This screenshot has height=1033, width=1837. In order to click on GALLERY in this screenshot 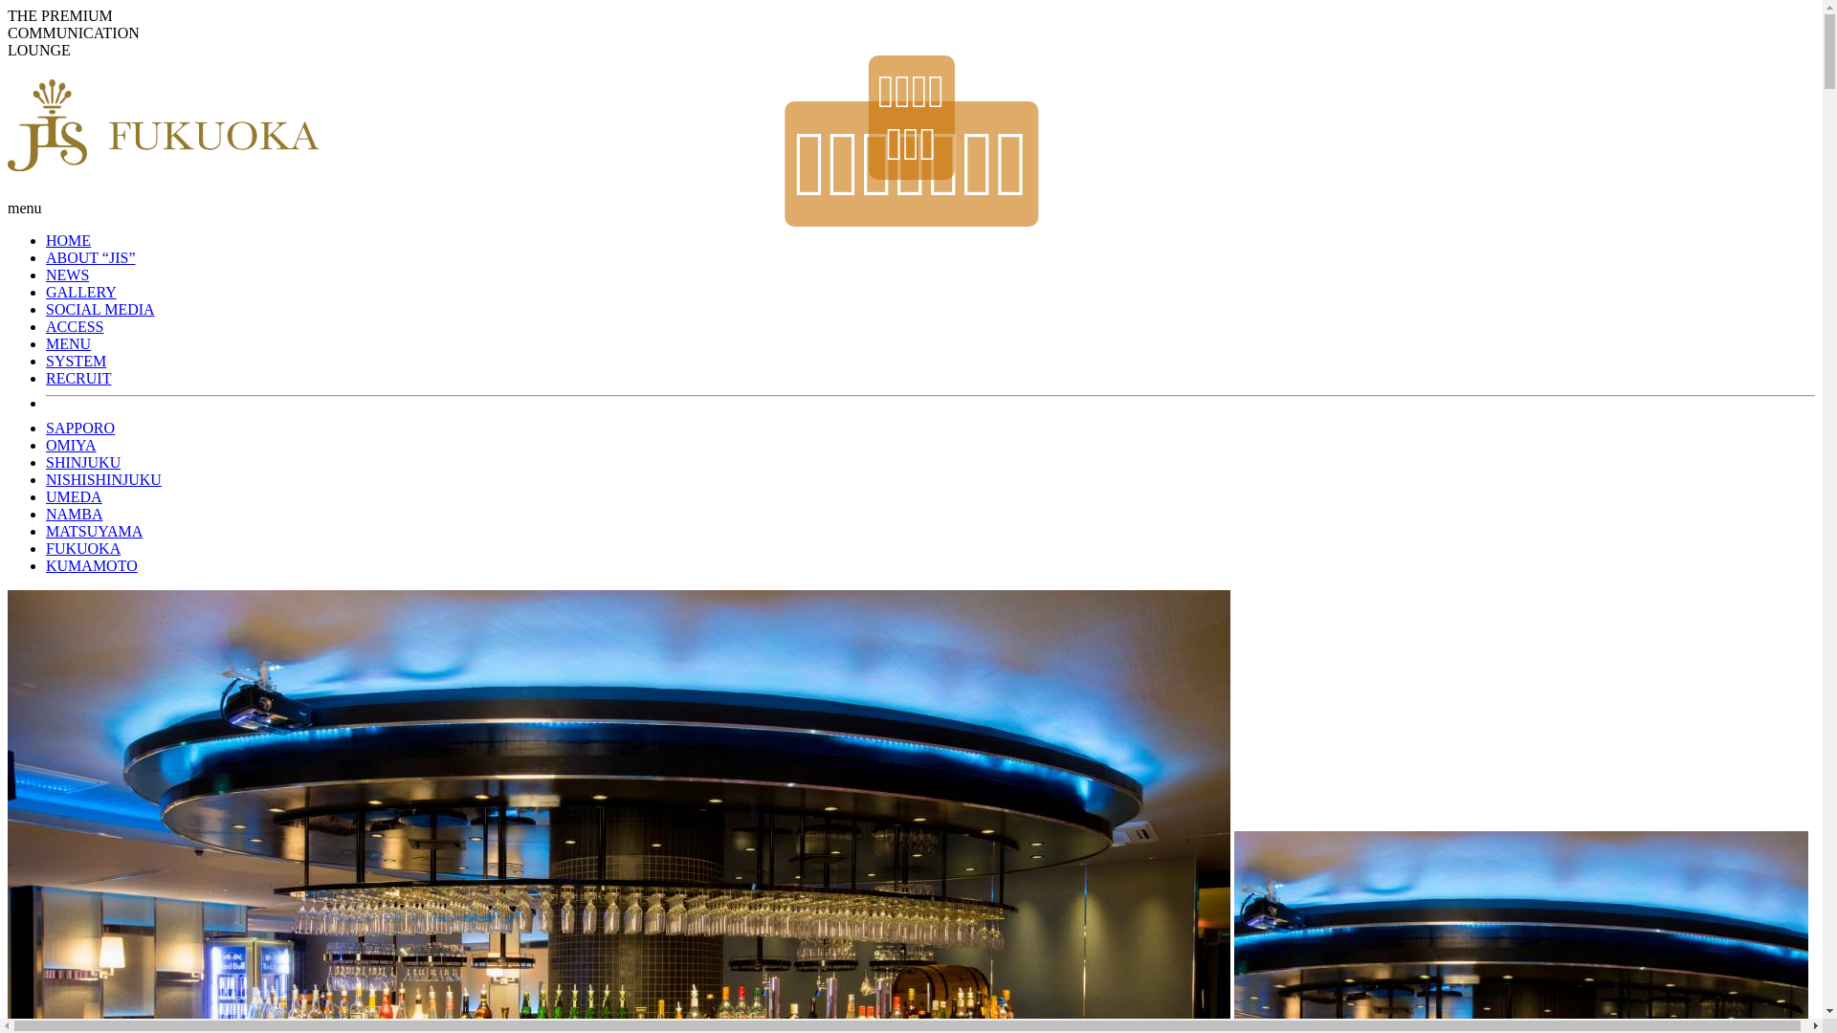, I will do `click(81, 293)`.